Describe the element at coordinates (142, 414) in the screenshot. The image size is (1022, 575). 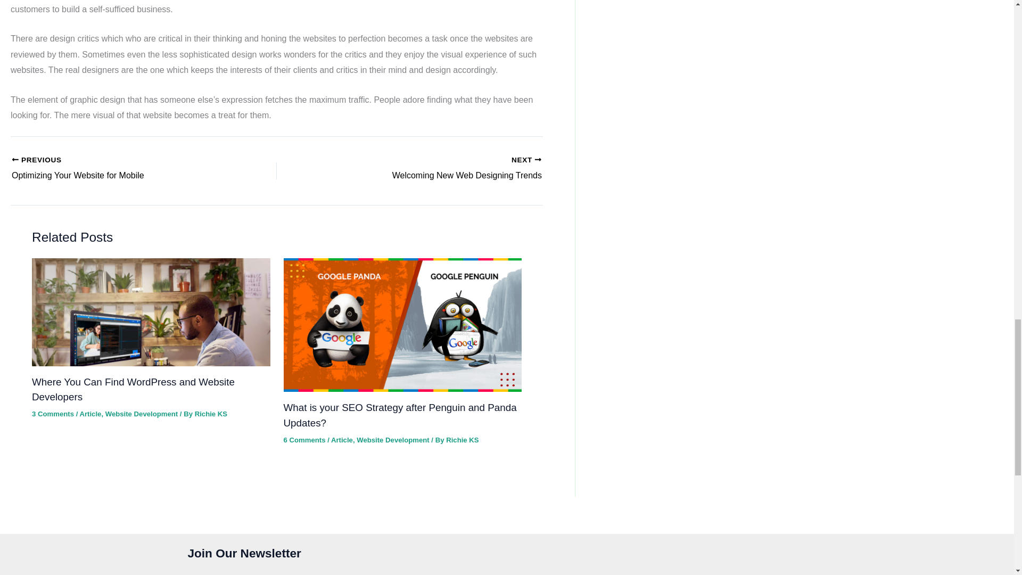
I see `Article` at that location.